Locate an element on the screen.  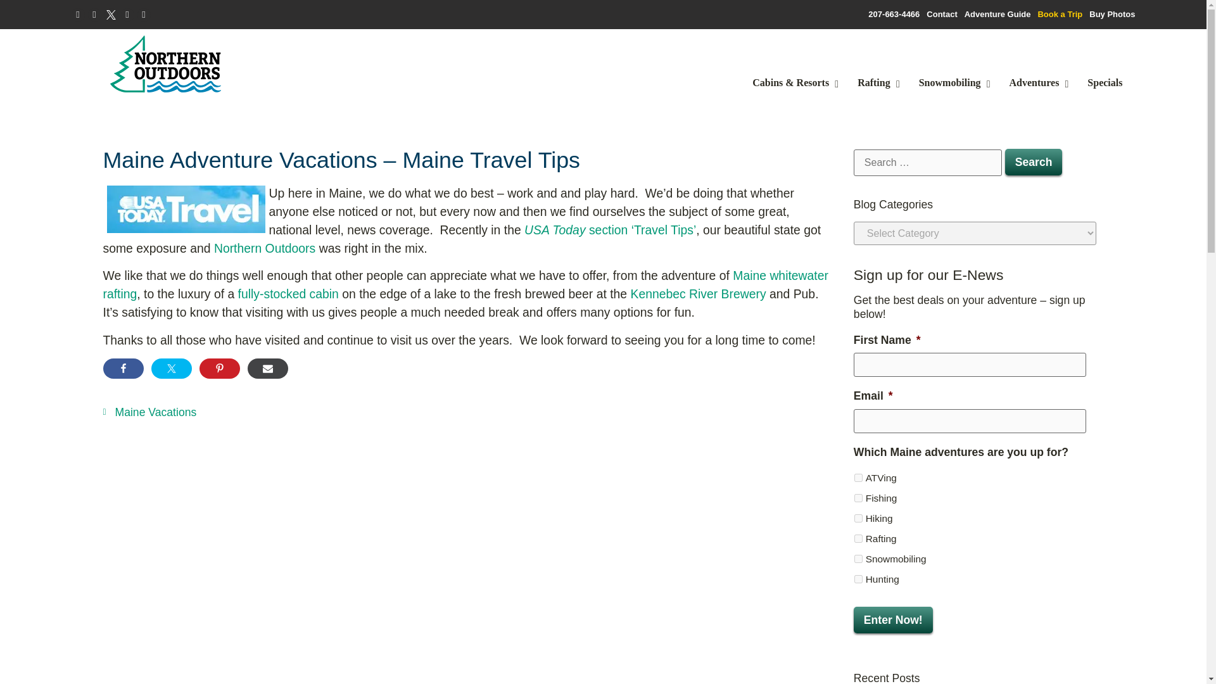
Buy Photos is located at coordinates (1112, 14).